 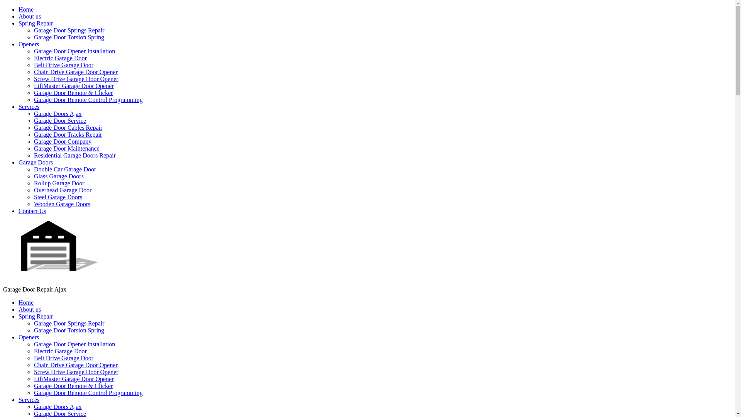 I want to click on Spring Repair, so click(x=36, y=317).